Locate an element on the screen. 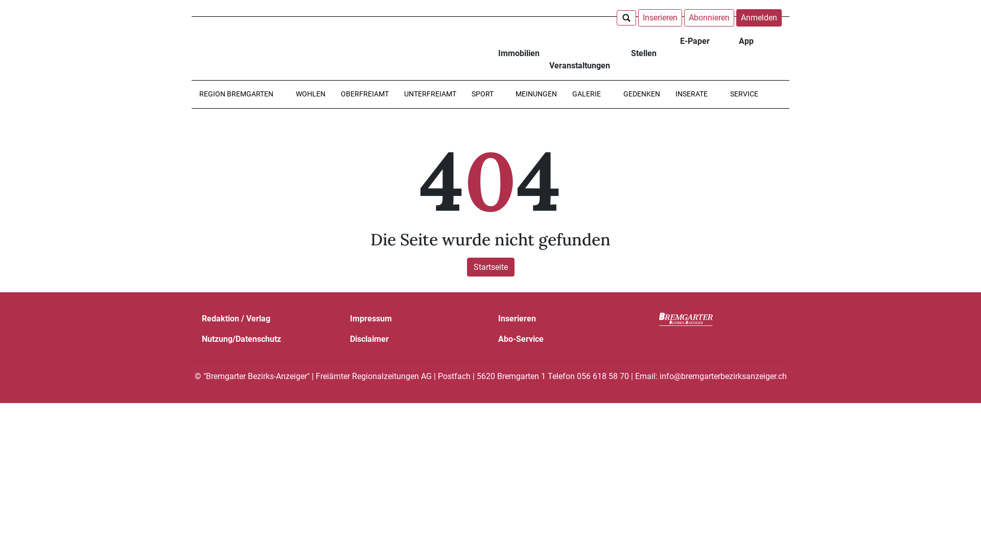 This screenshot has height=551, width=981. Redaktion / Verlag is located at coordinates (236, 318).